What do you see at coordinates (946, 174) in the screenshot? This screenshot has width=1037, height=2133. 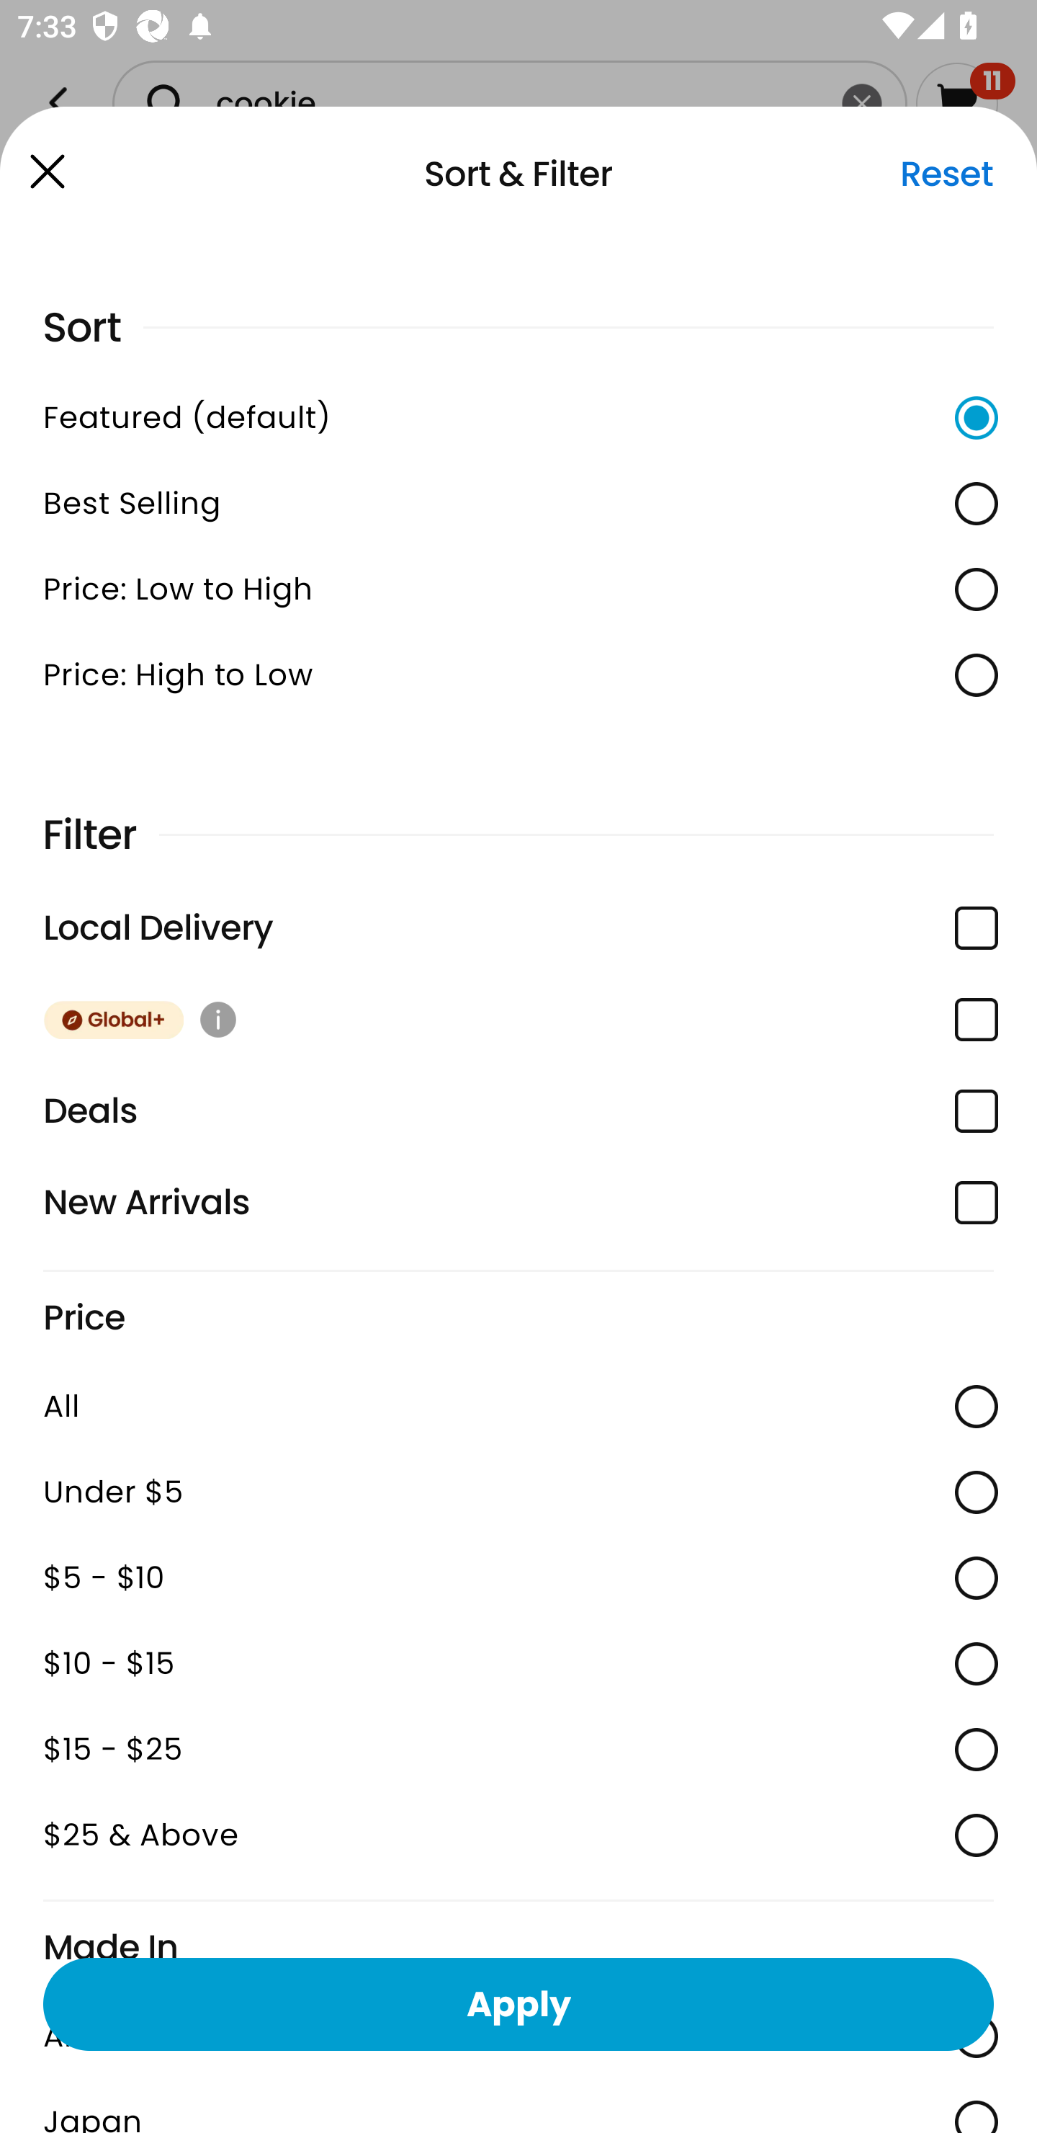 I see `Reset` at bounding box center [946, 174].